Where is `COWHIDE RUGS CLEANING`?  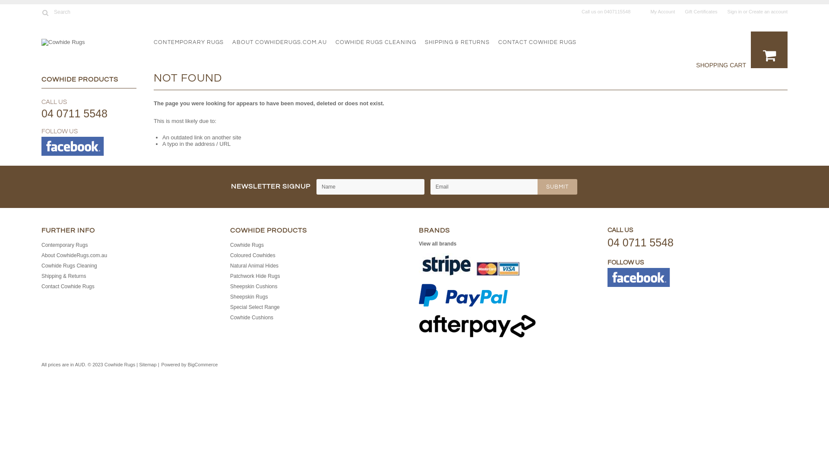 COWHIDE RUGS CLEANING is located at coordinates (380, 42).